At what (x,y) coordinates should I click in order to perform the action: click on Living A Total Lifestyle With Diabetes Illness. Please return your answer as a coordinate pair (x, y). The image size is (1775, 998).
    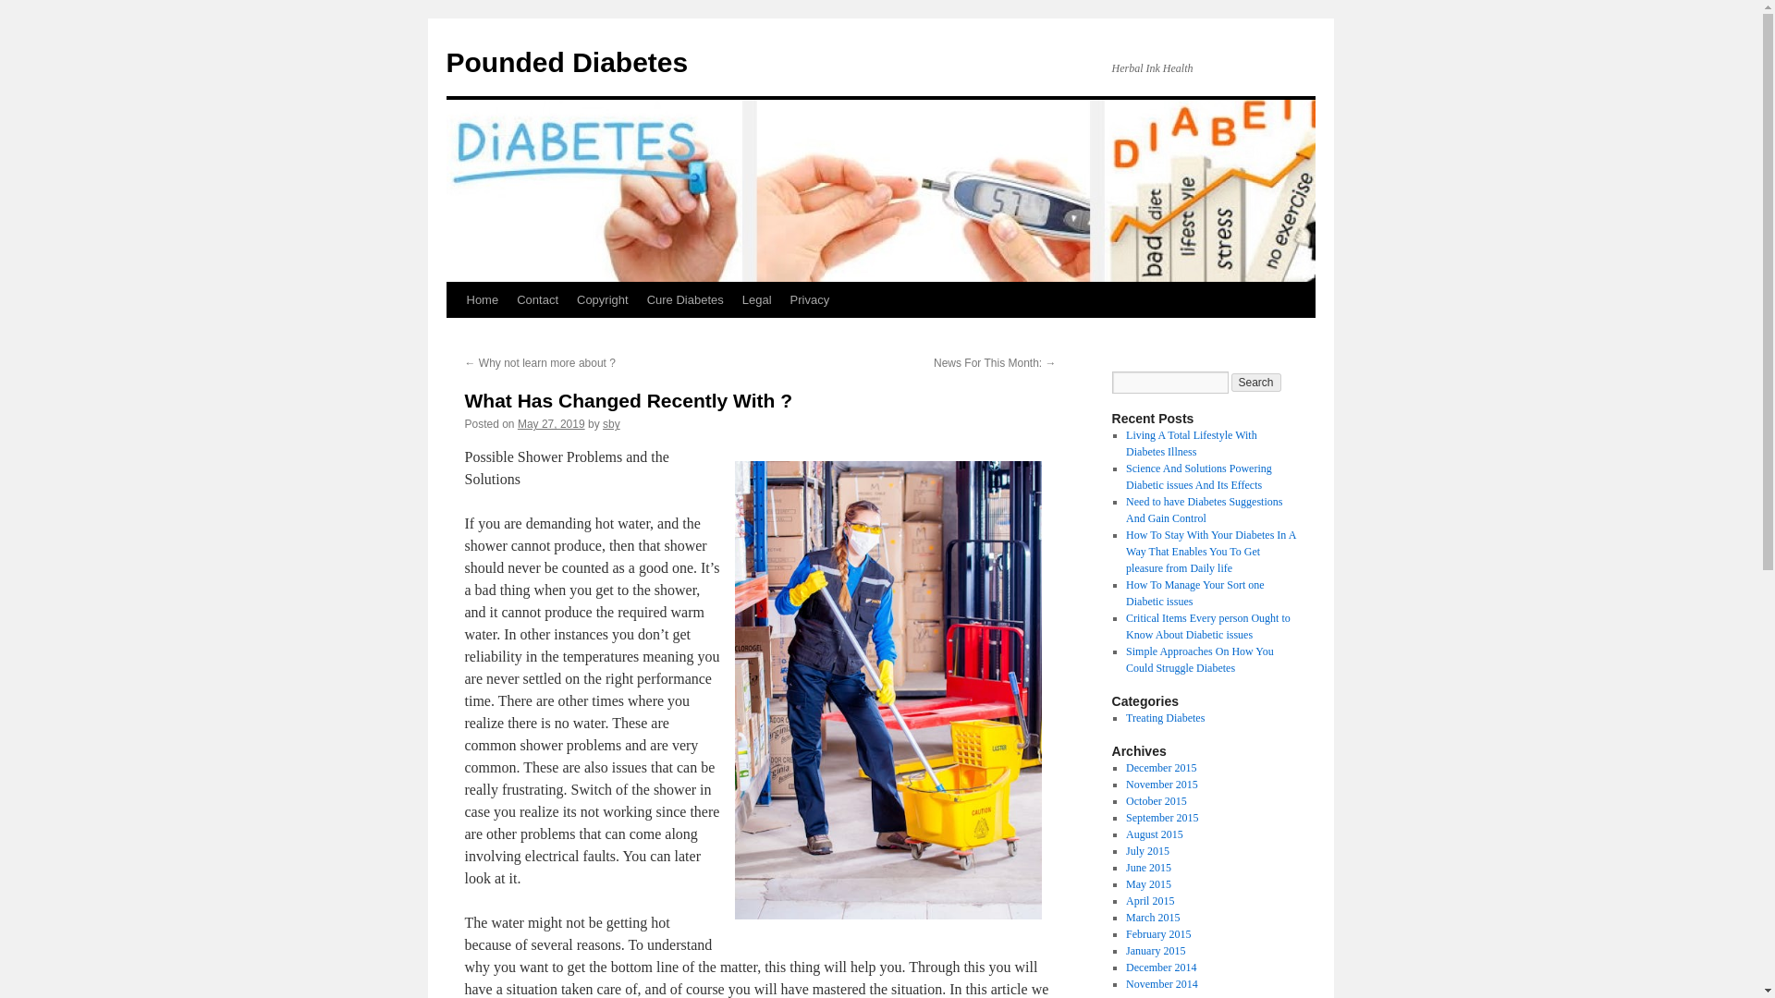
    Looking at the image, I should click on (1191, 444).